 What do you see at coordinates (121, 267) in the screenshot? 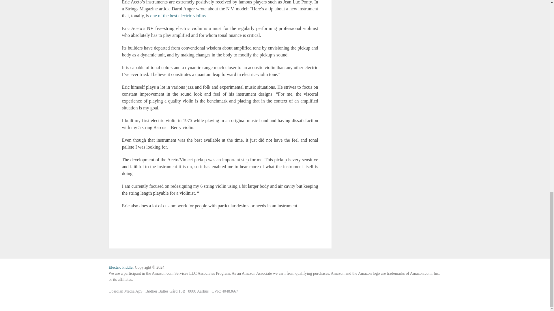
I see ` All About the Violin` at bounding box center [121, 267].